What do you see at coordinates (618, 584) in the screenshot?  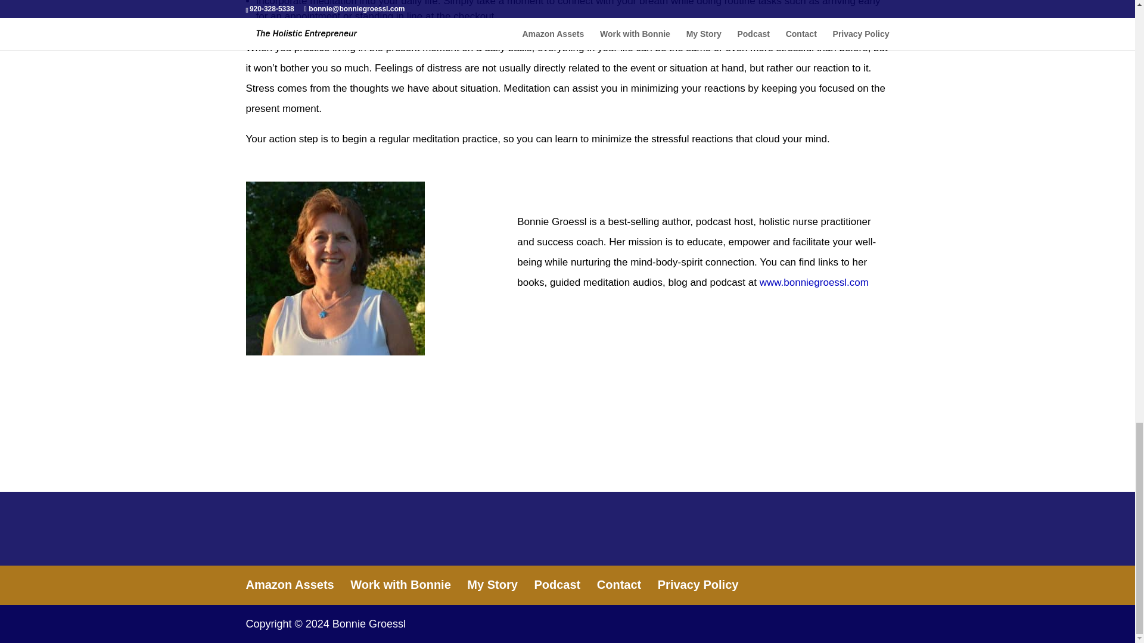 I see `Contact` at bounding box center [618, 584].